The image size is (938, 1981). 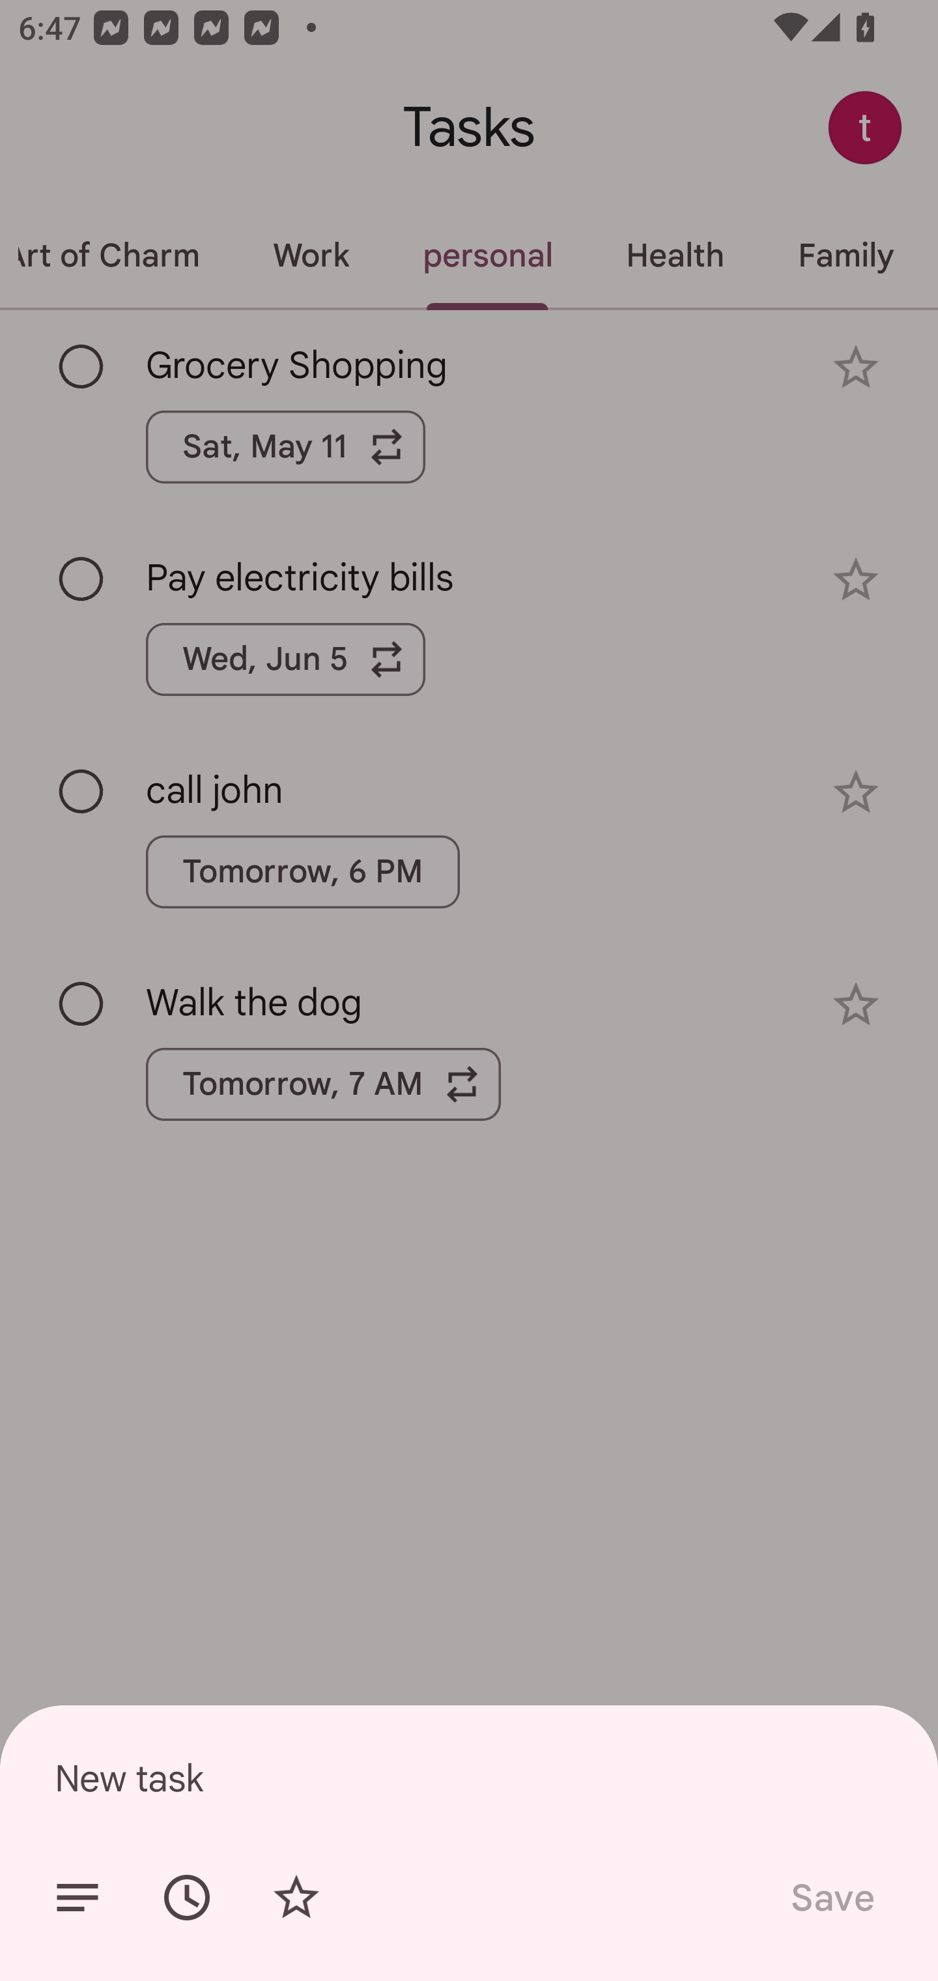 What do you see at coordinates (469, 1778) in the screenshot?
I see `New task` at bounding box center [469, 1778].